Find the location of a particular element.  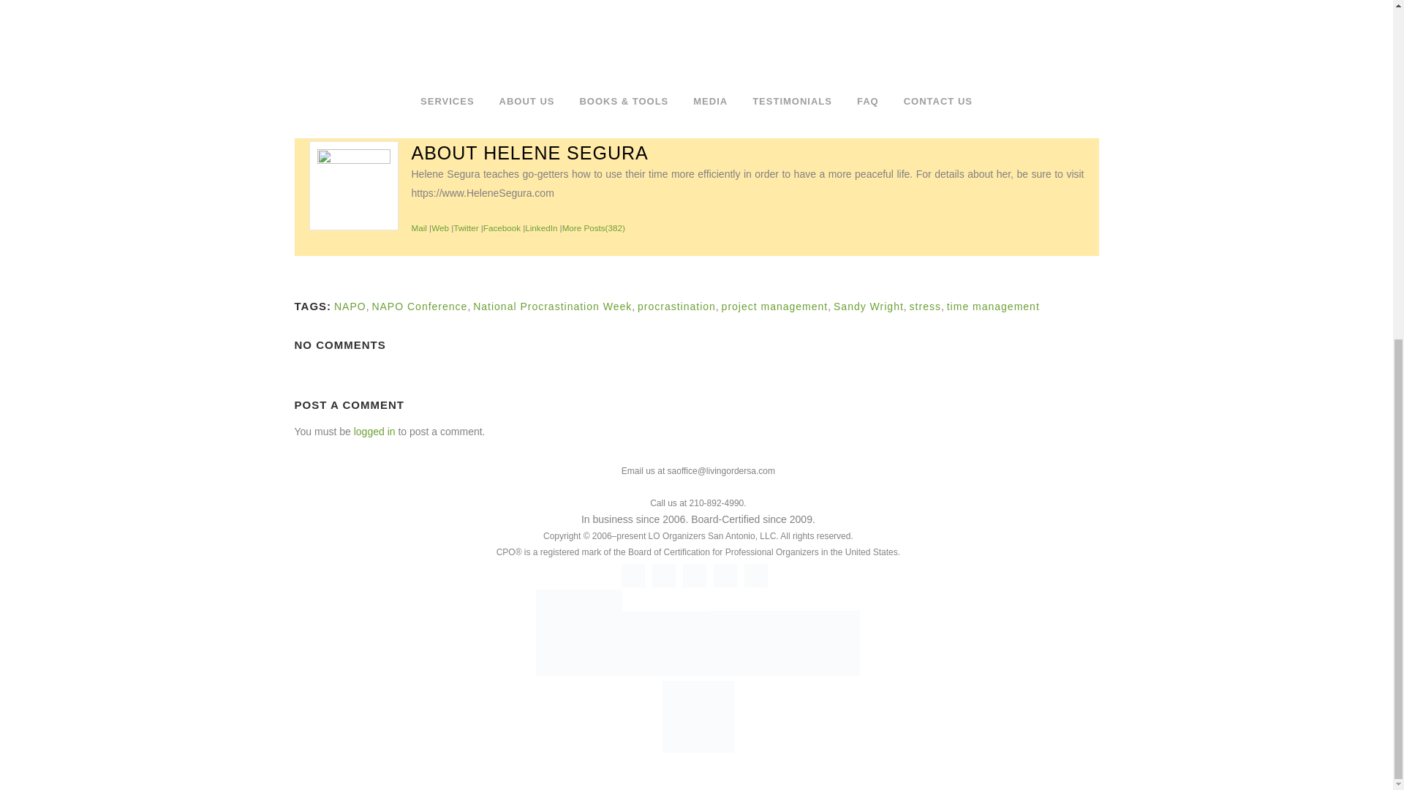

Send Helene Segura Mail is located at coordinates (418, 227).